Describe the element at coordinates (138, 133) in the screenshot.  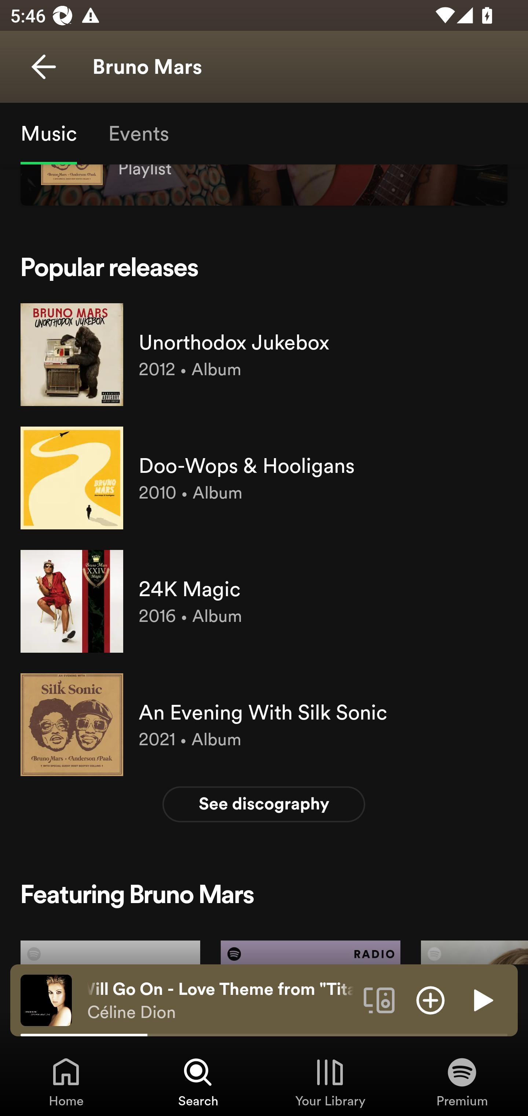
I see `Events` at that location.